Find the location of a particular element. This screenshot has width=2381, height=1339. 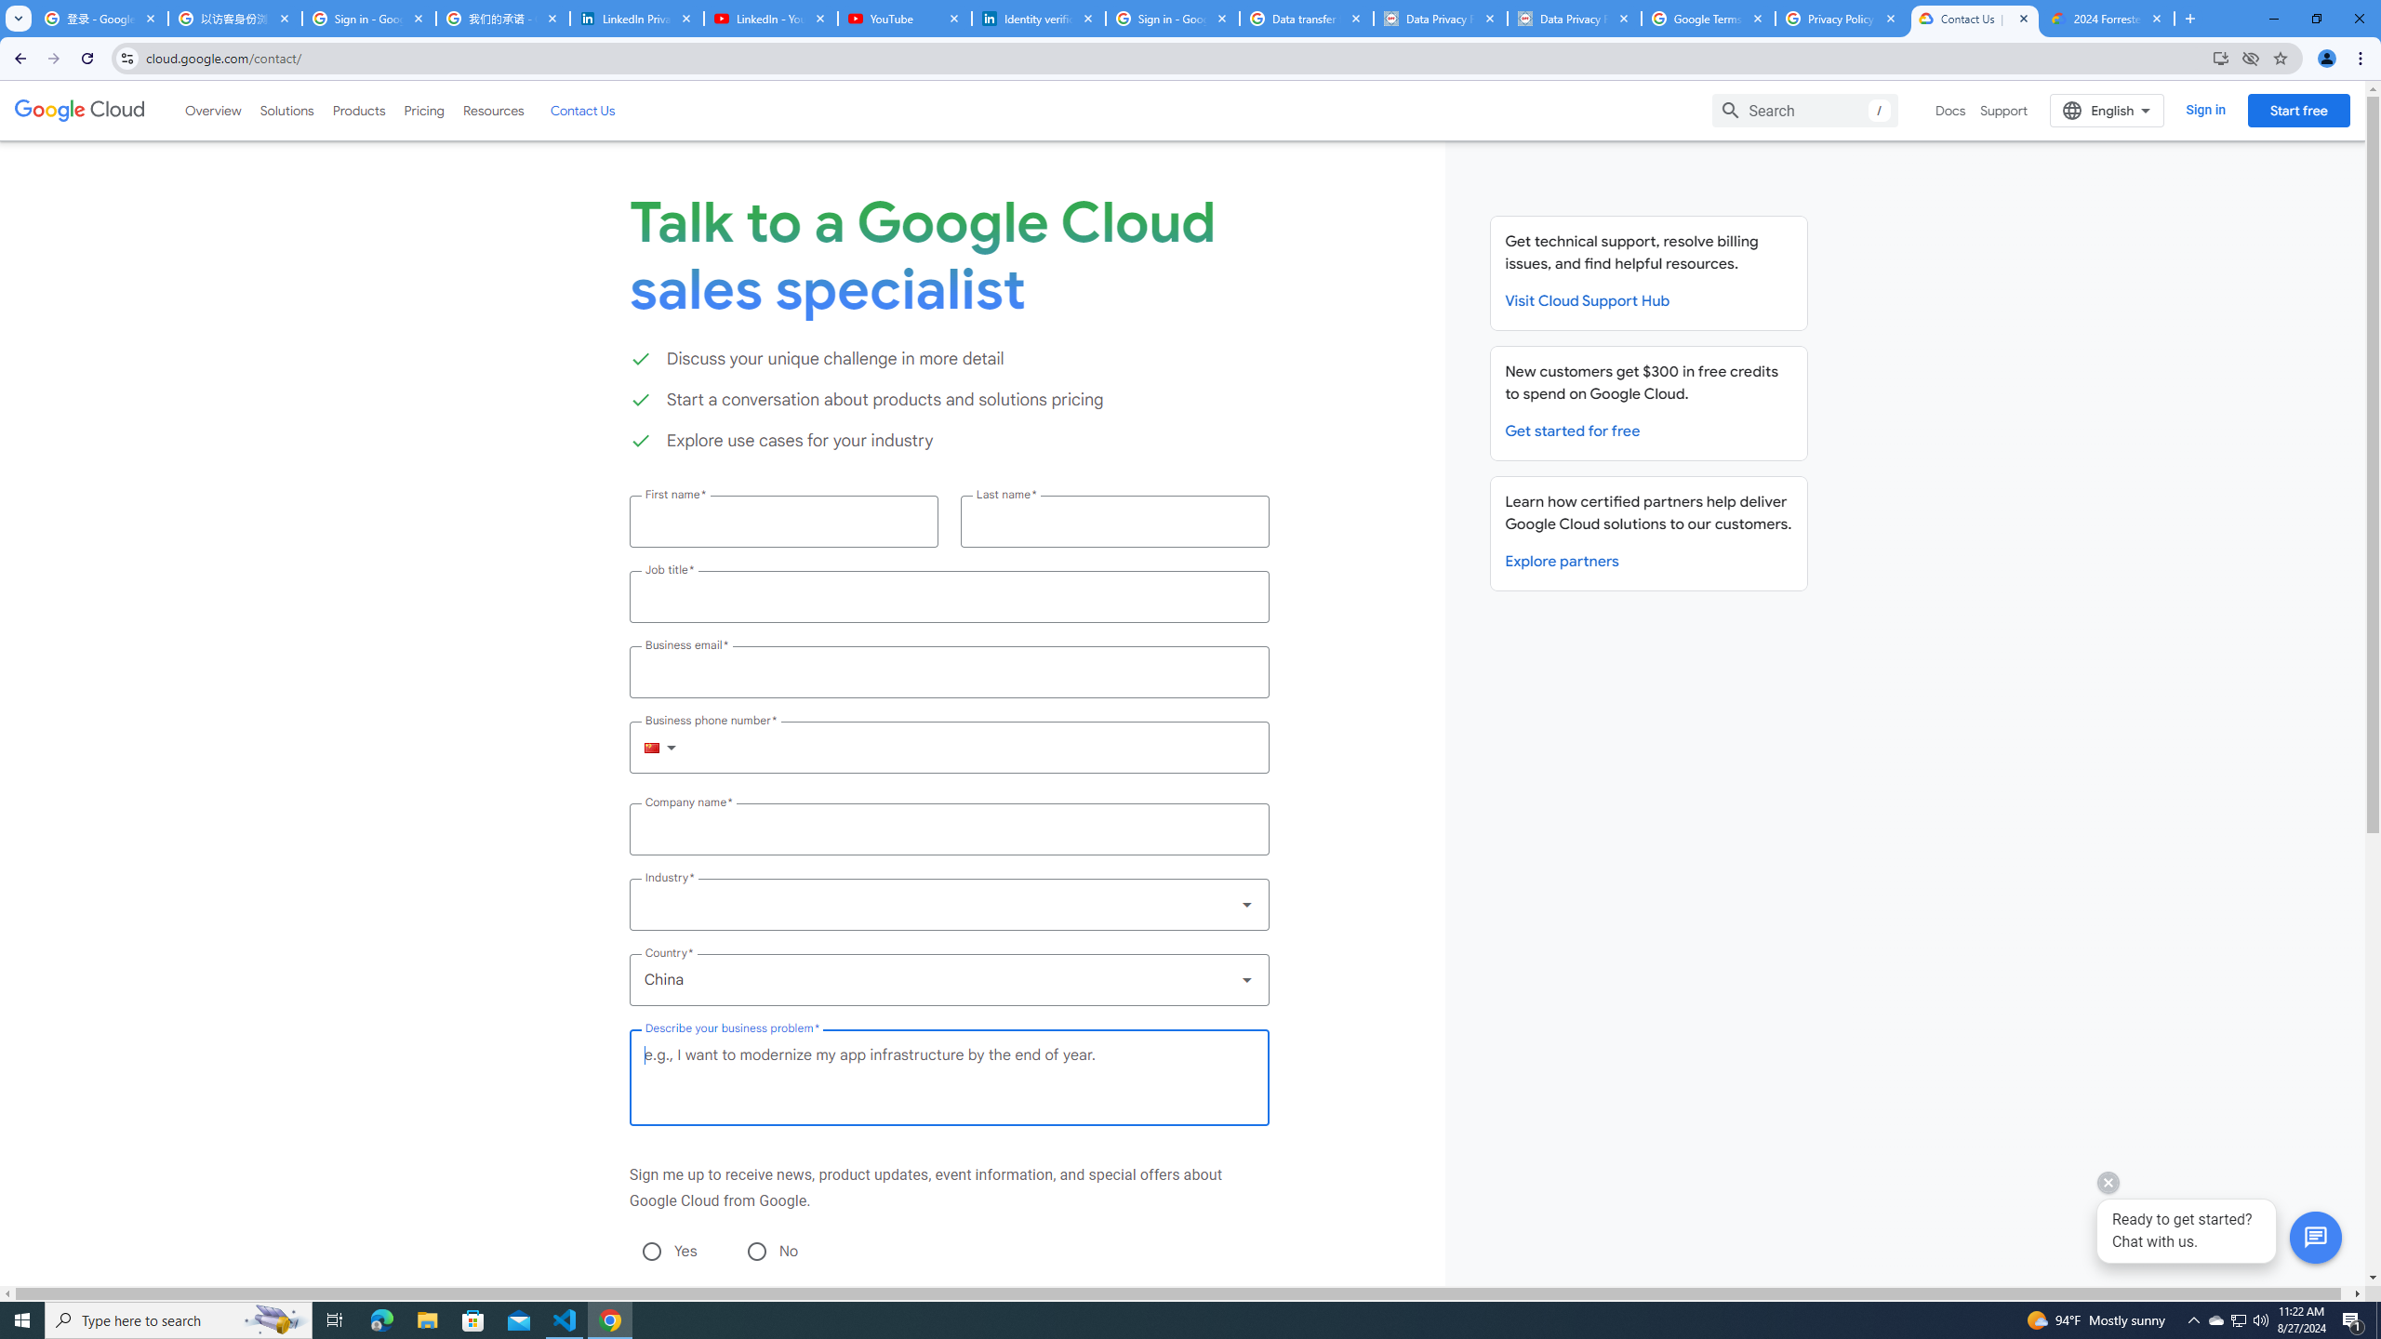

Business phone number * is located at coordinates (973, 748).